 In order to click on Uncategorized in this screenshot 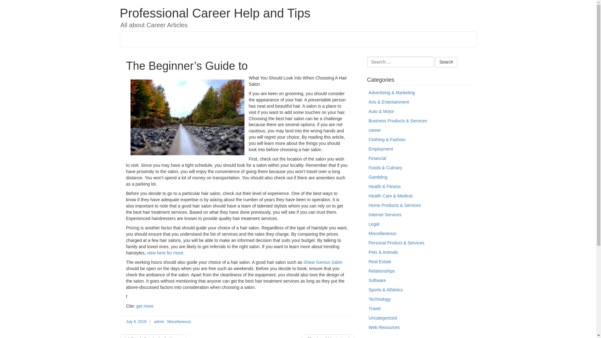, I will do `click(383, 318)`.